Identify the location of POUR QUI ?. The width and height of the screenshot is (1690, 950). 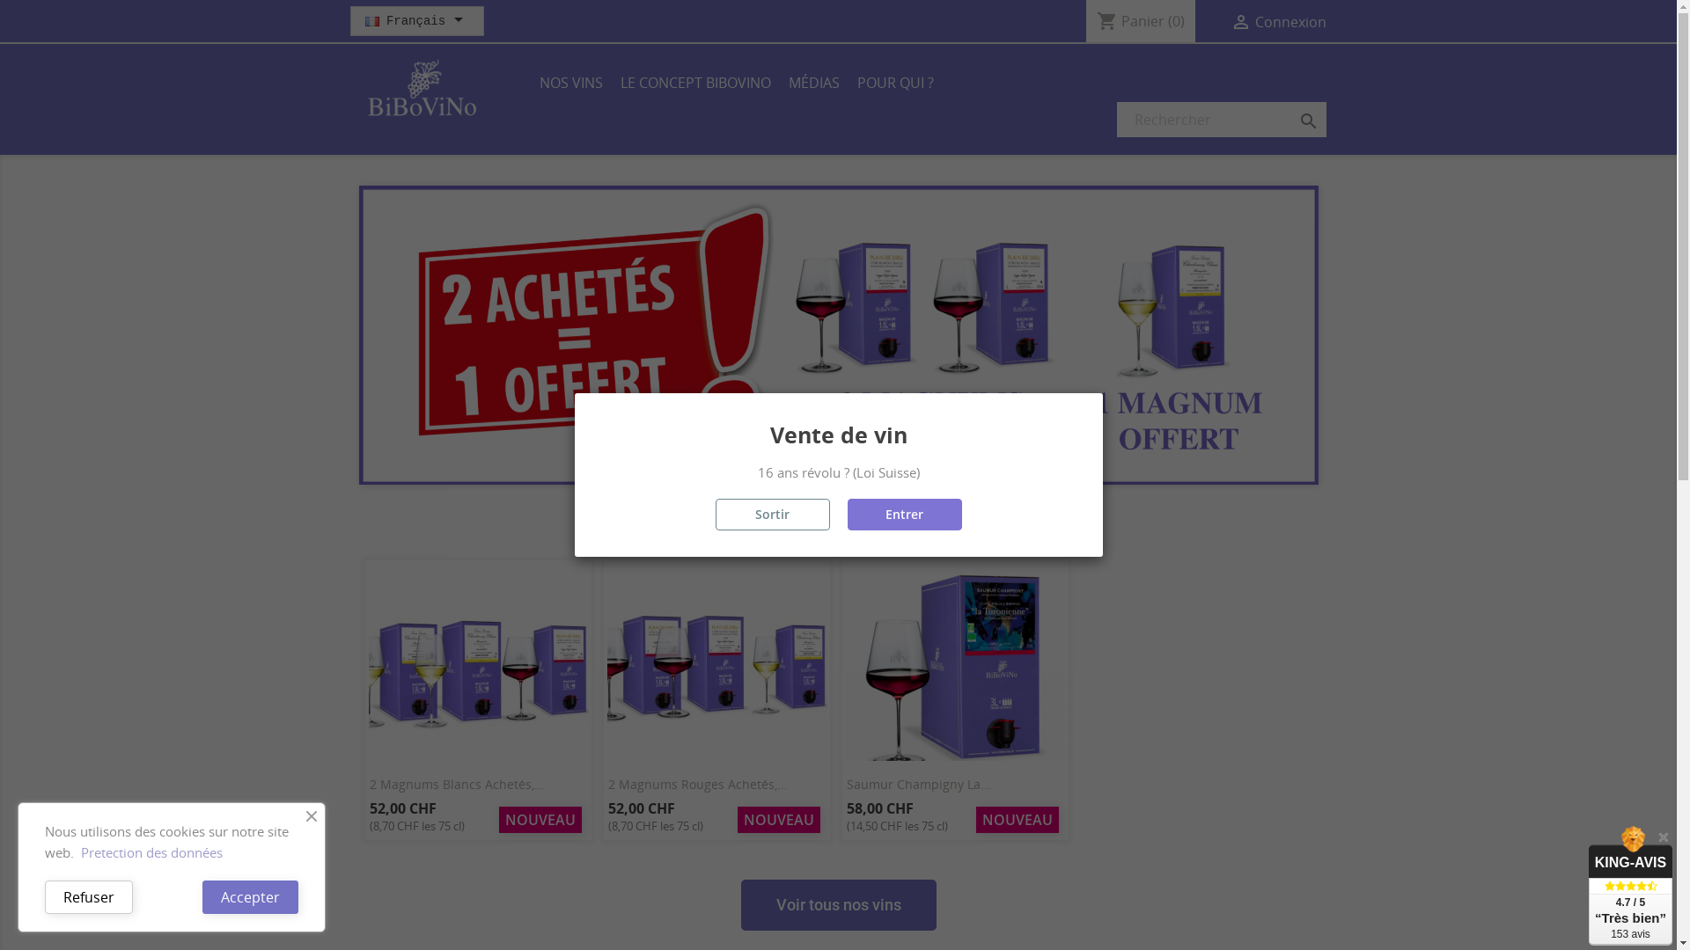
(896, 84).